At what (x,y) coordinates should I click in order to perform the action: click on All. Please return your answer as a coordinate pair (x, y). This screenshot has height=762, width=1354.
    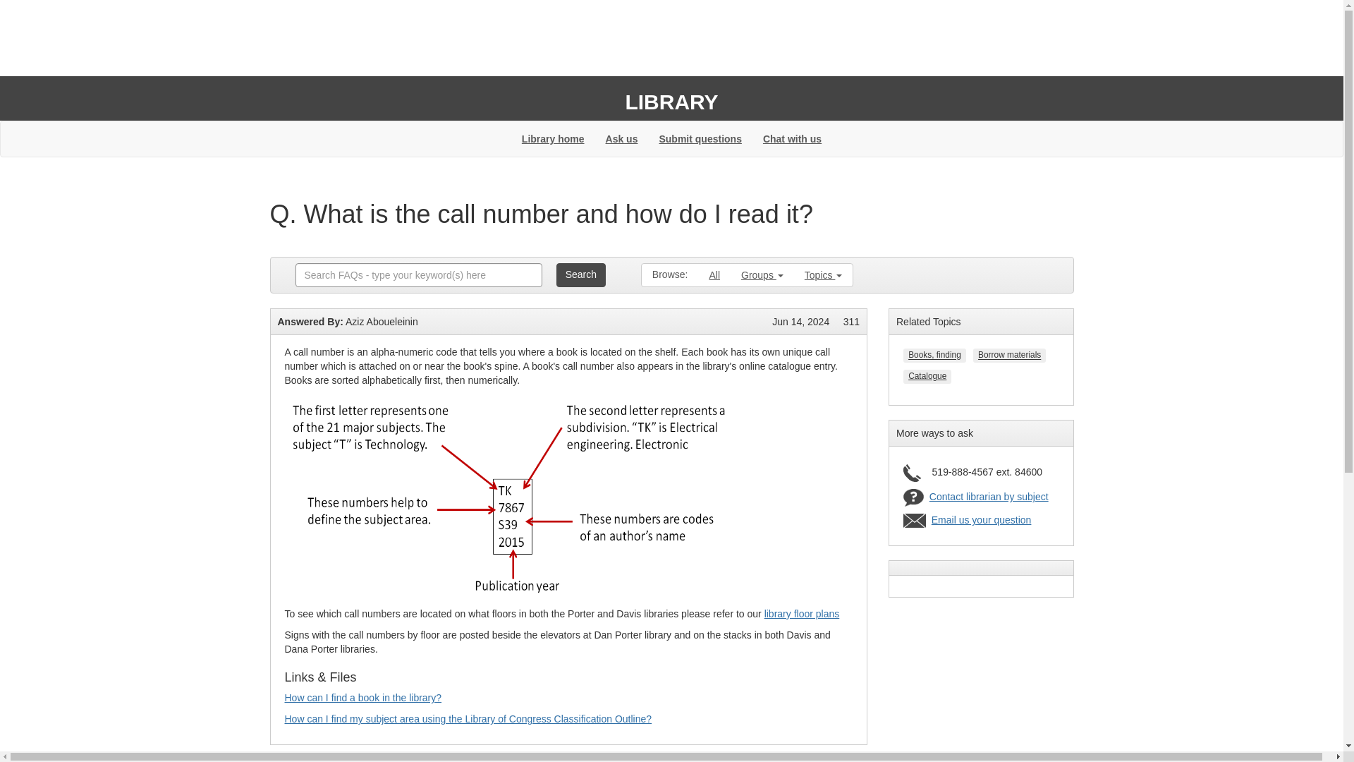
    Looking at the image, I should click on (714, 275).